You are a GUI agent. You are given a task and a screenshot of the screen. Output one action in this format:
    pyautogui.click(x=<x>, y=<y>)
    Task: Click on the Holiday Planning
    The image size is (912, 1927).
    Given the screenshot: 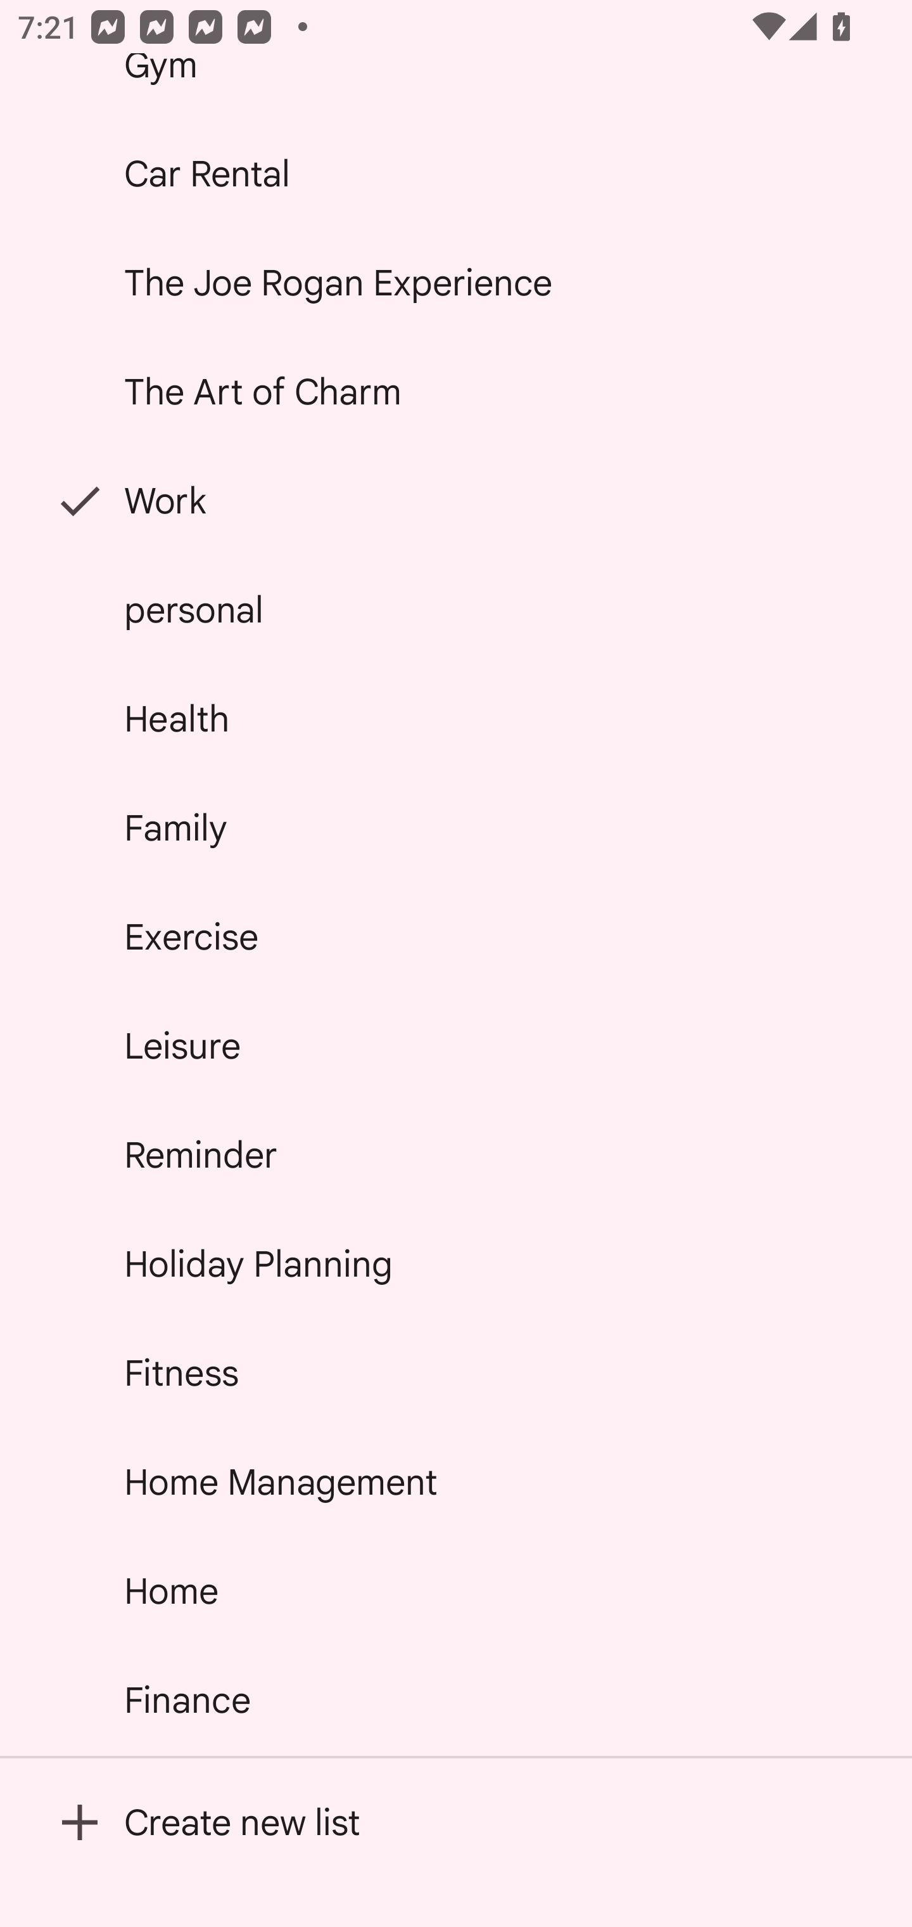 What is the action you would take?
    pyautogui.click(x=456, y=1264)
    